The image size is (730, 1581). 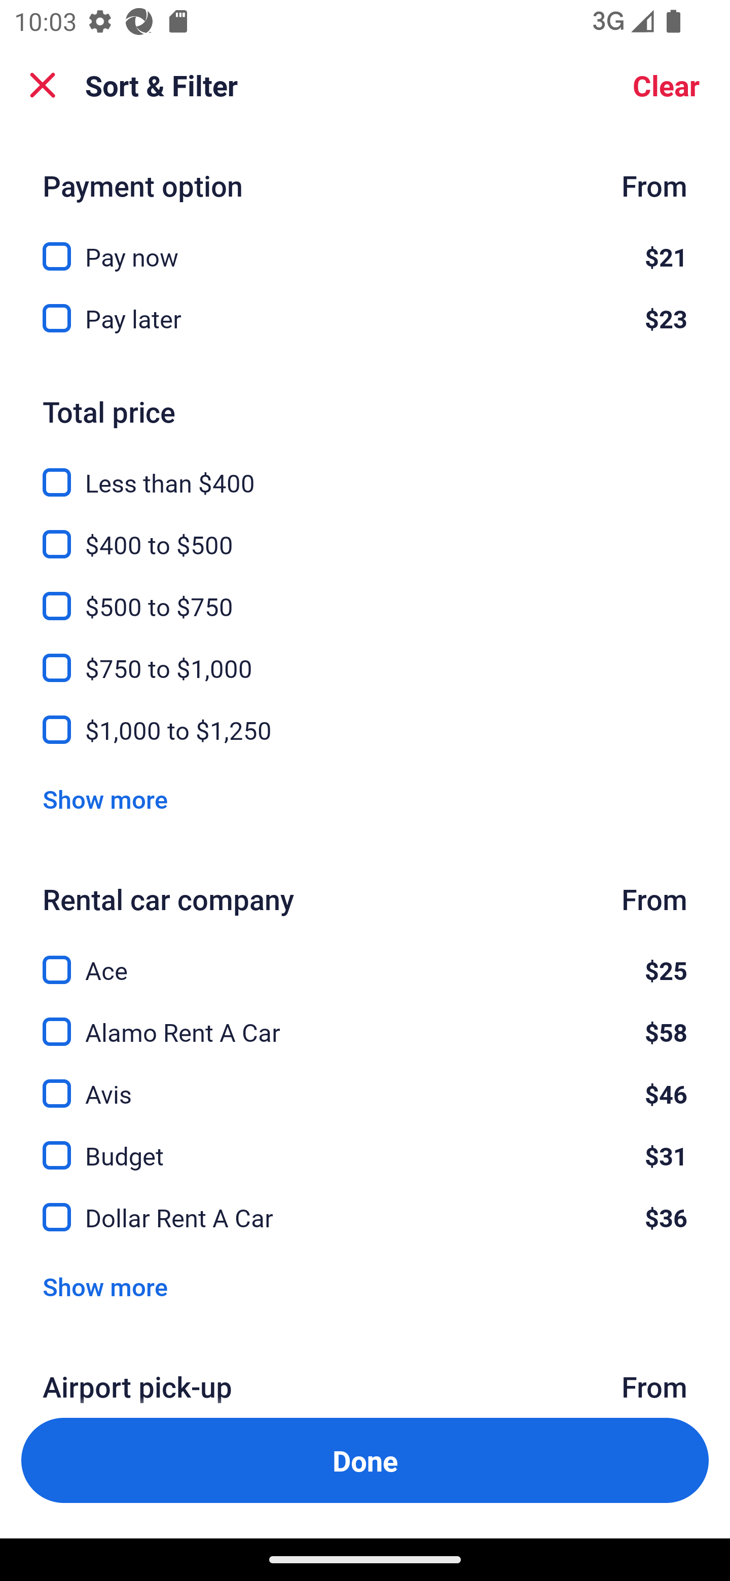 What do you see at coordinates (365, 959) in the screenshot?
I see `Ace, $25 Ace $25` at bounding box center [365, 959].